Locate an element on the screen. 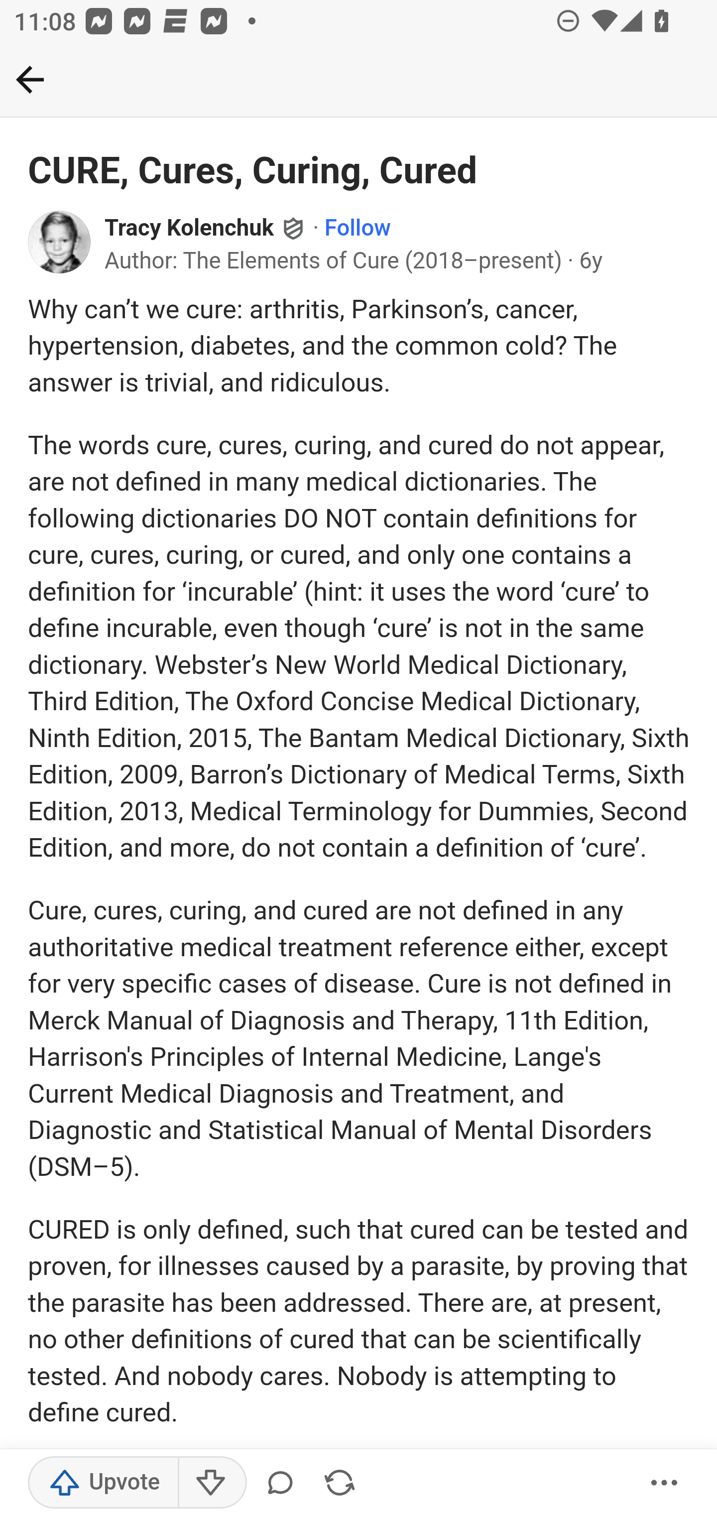 Image resolution: width=717 pixels, height=1514 pixels. More is located at coordinates (665, 1483).